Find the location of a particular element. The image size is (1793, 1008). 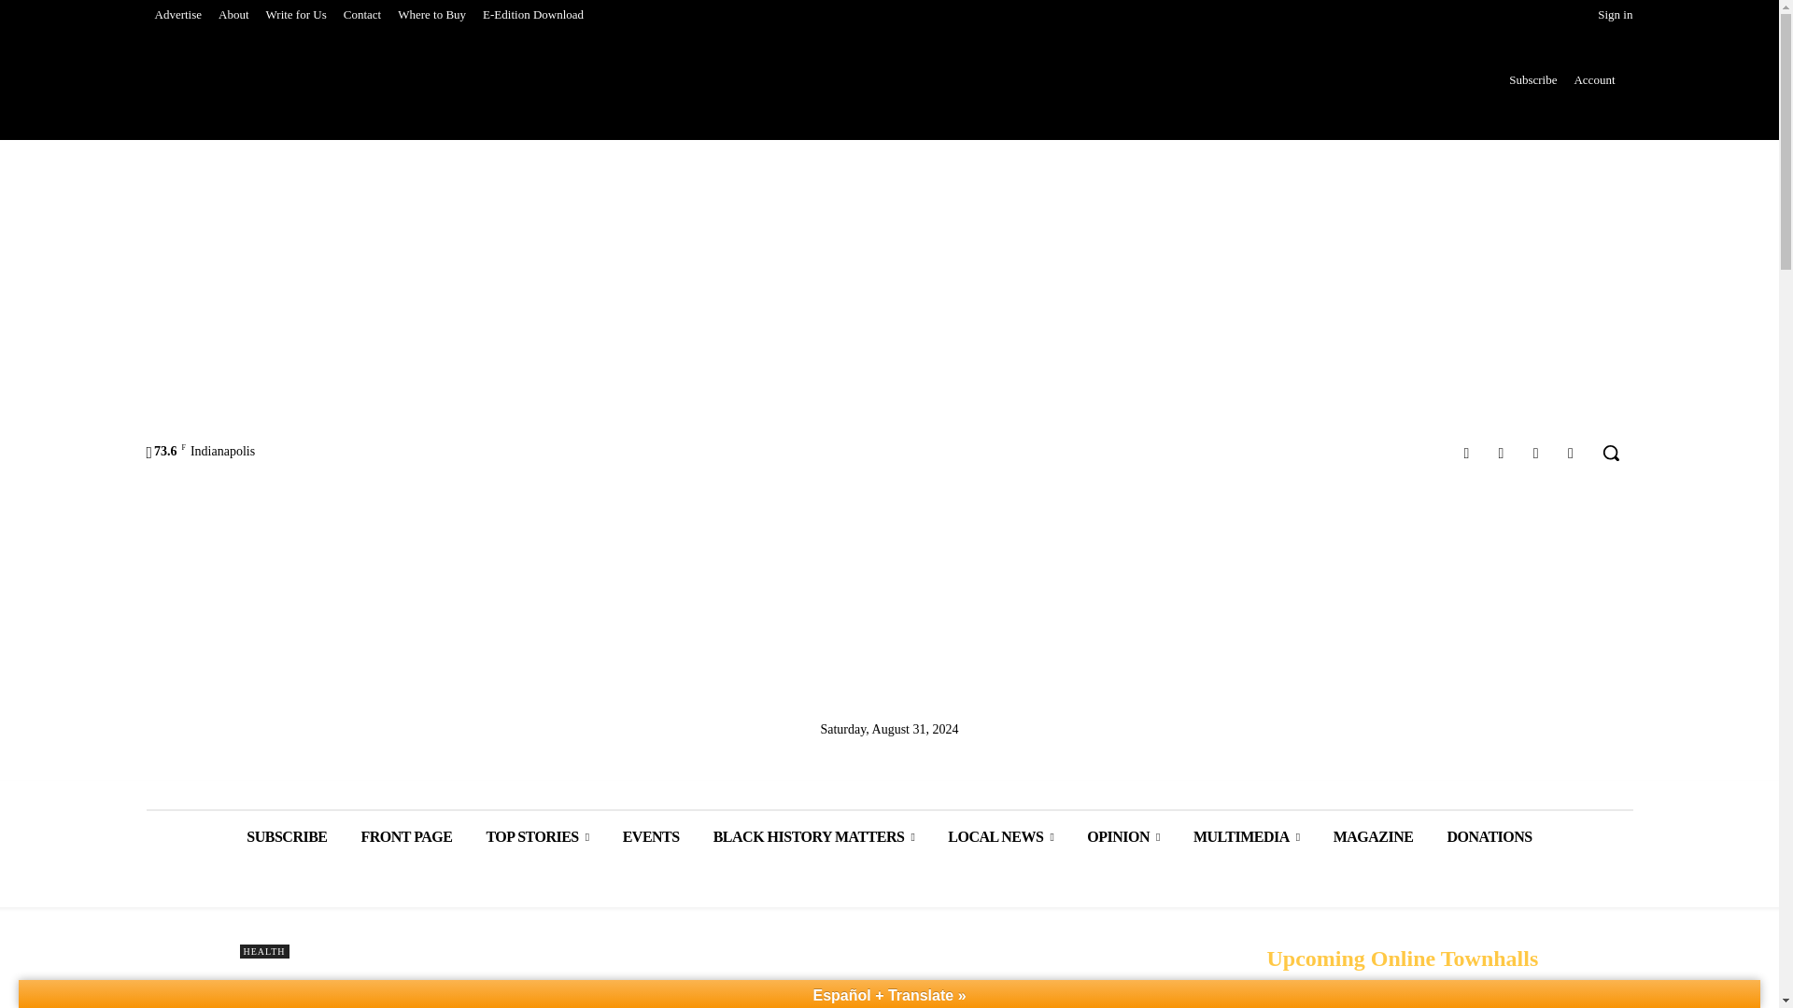

Instagram is located at coordinates (1500, 452).